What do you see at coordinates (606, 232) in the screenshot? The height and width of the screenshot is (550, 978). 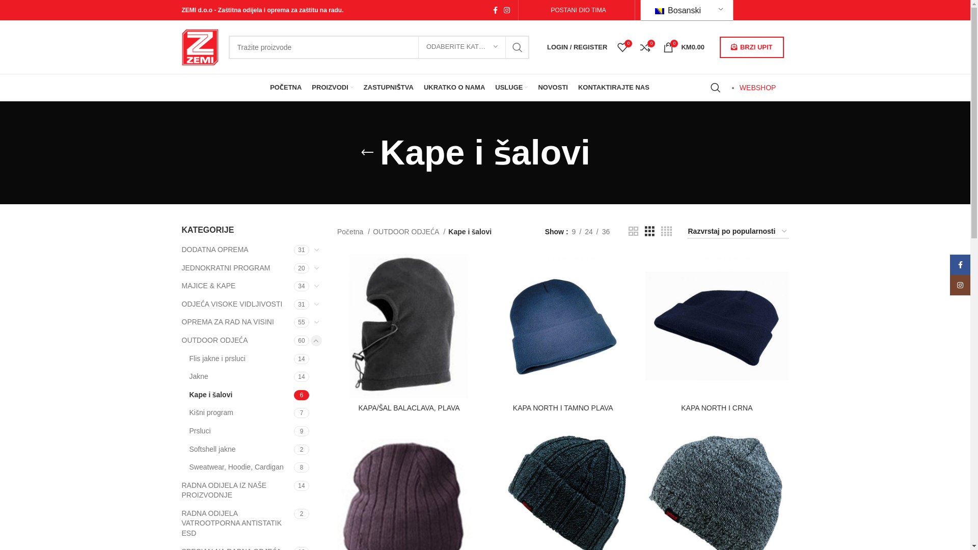 I see `36` at bounding box center [606, 232].